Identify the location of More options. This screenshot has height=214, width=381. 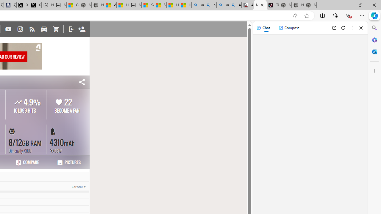
(352, 28).